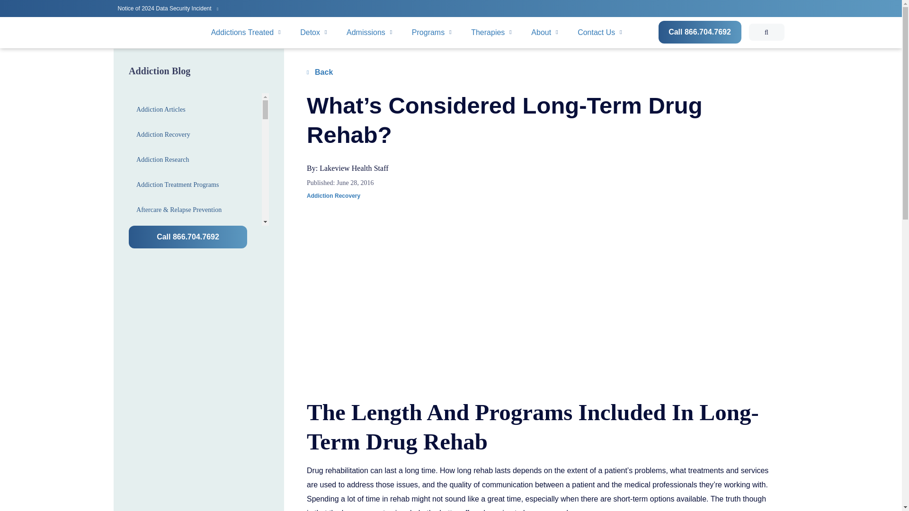 Image resolution: width=909 pixels, height=511 pixels. What do you see at coordinates (369, 32) in the screenshot?
I see `Admissions` at bounding box center [369, 32].